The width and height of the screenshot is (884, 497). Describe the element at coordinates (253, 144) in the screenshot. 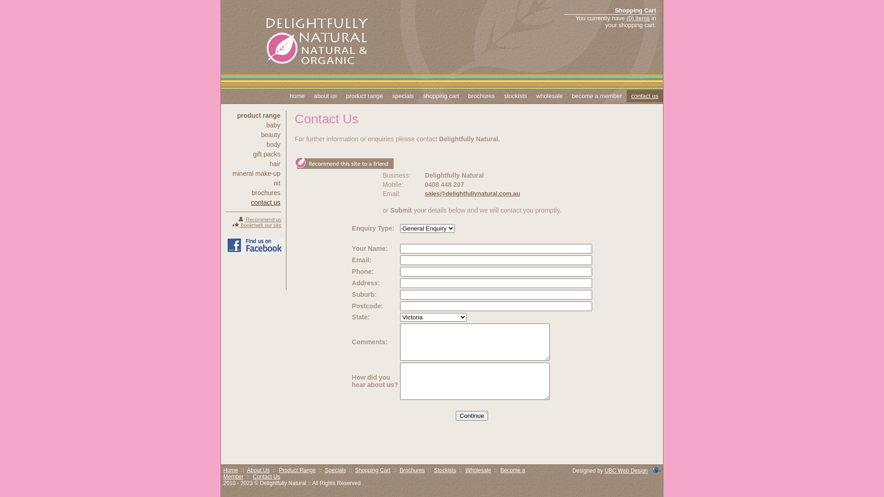

I see `body` at that location.